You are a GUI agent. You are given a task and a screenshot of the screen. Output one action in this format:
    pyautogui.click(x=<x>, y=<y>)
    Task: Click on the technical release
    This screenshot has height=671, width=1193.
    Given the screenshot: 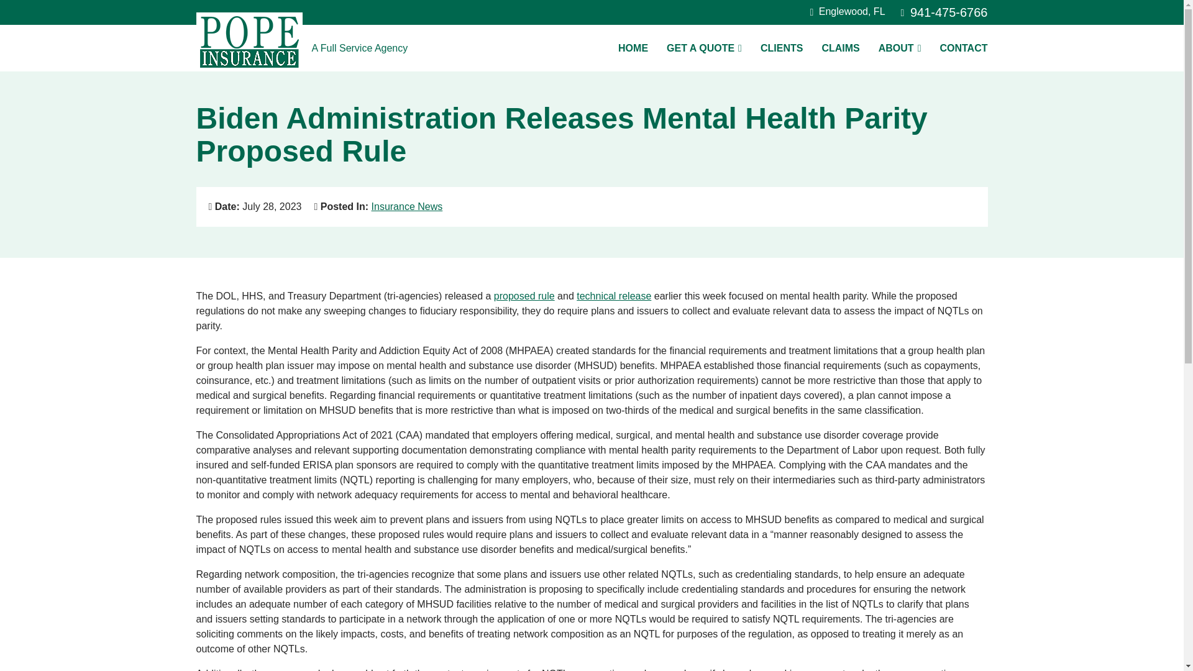 What is the action you would take?
    pyautogui.click(x=614, y=296)
    